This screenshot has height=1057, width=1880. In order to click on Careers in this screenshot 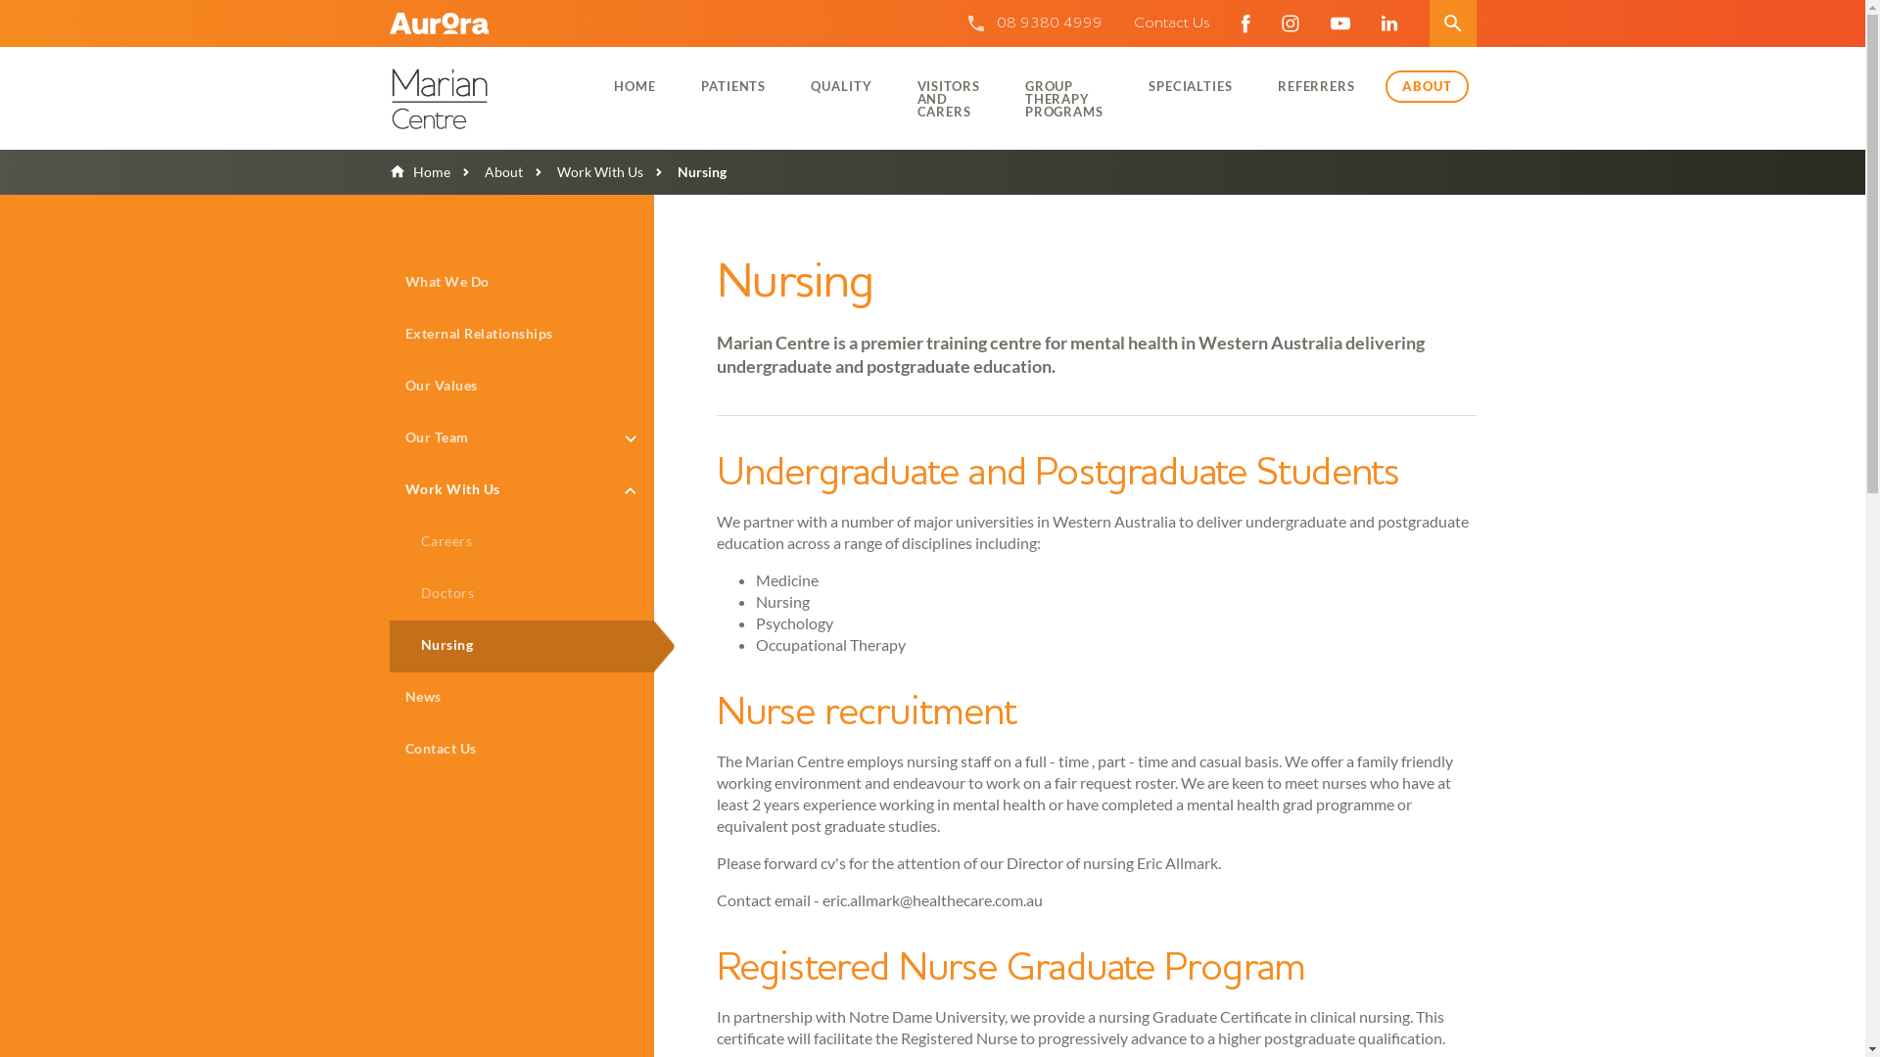, I will do `click(522, 542)`.